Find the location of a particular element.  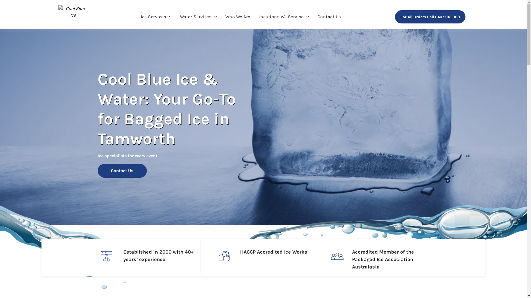

Contact Us is located at coordinates (329, 17).